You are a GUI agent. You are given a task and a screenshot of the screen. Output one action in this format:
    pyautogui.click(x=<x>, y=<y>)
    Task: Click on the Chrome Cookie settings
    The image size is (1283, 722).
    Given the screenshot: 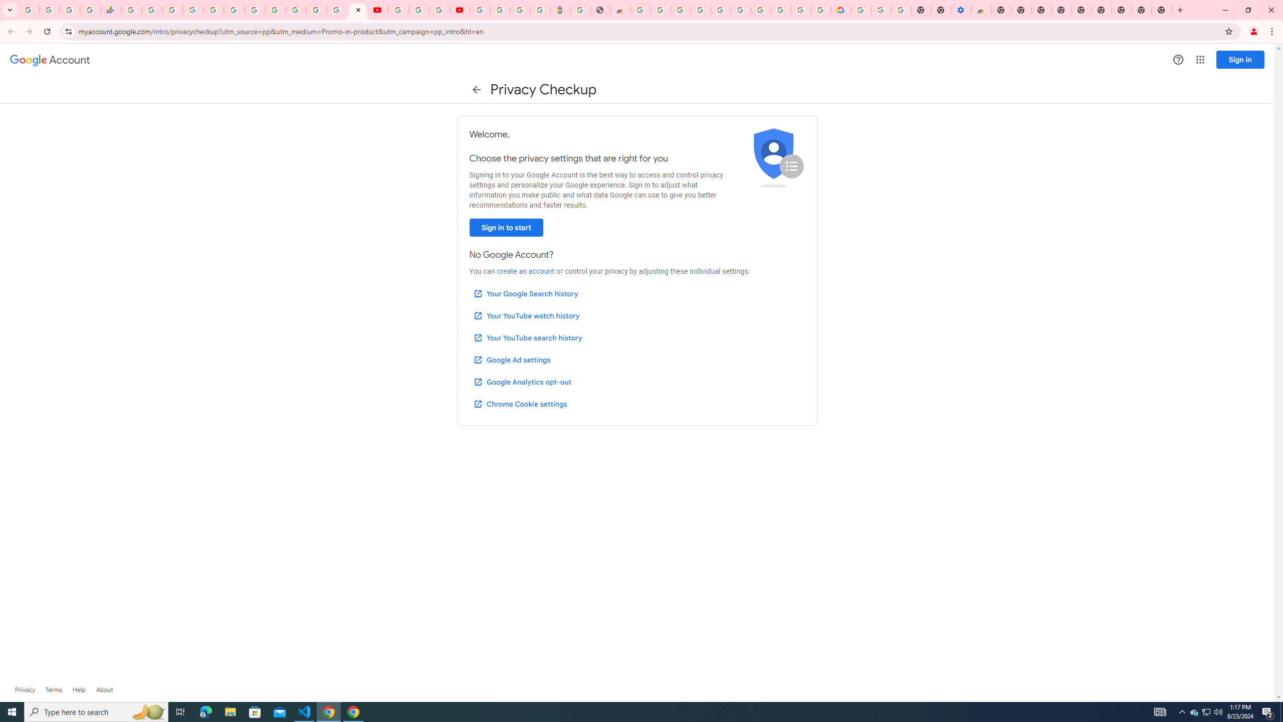 What is the action you would take?
    pyautogui.click(x=520, y=404)
    